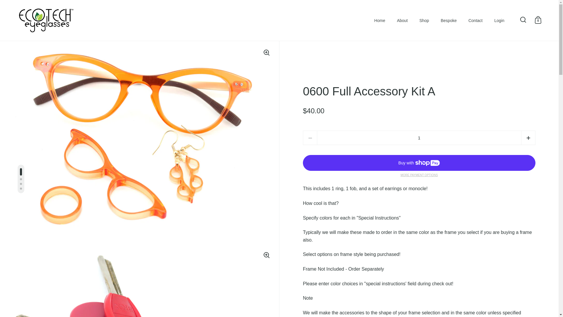 The height and width of the screenshot is (317, 563). Describe the element at coordinates (424, 20) in the screenshot. I see `Shop` at that location.